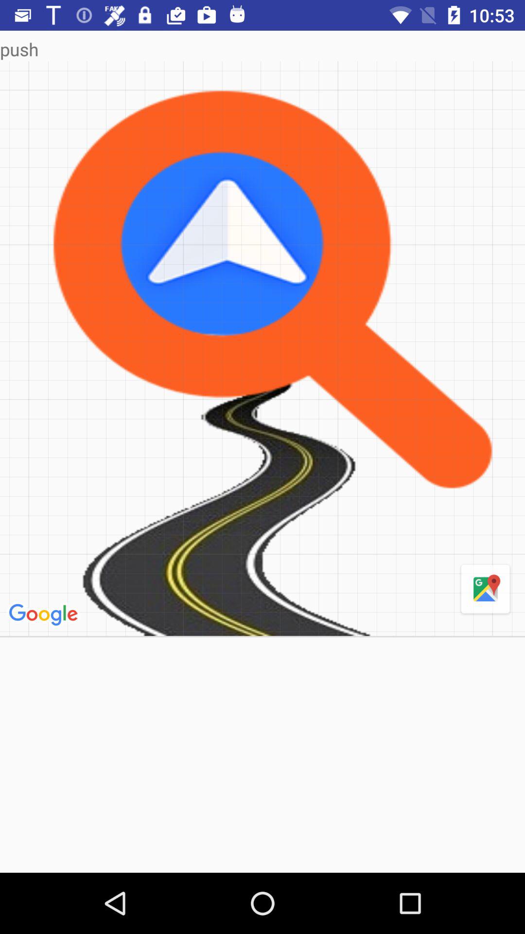 The height and width of the screenshot is (934, 525). I want to click on scroll until push item, so click(262, 49).